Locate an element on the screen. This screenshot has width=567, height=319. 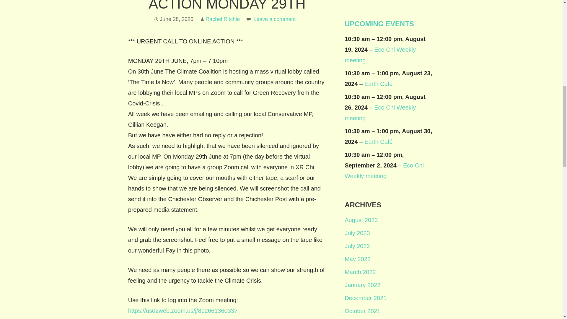
Rachel Ritchie is located at coordinates (223, 19).